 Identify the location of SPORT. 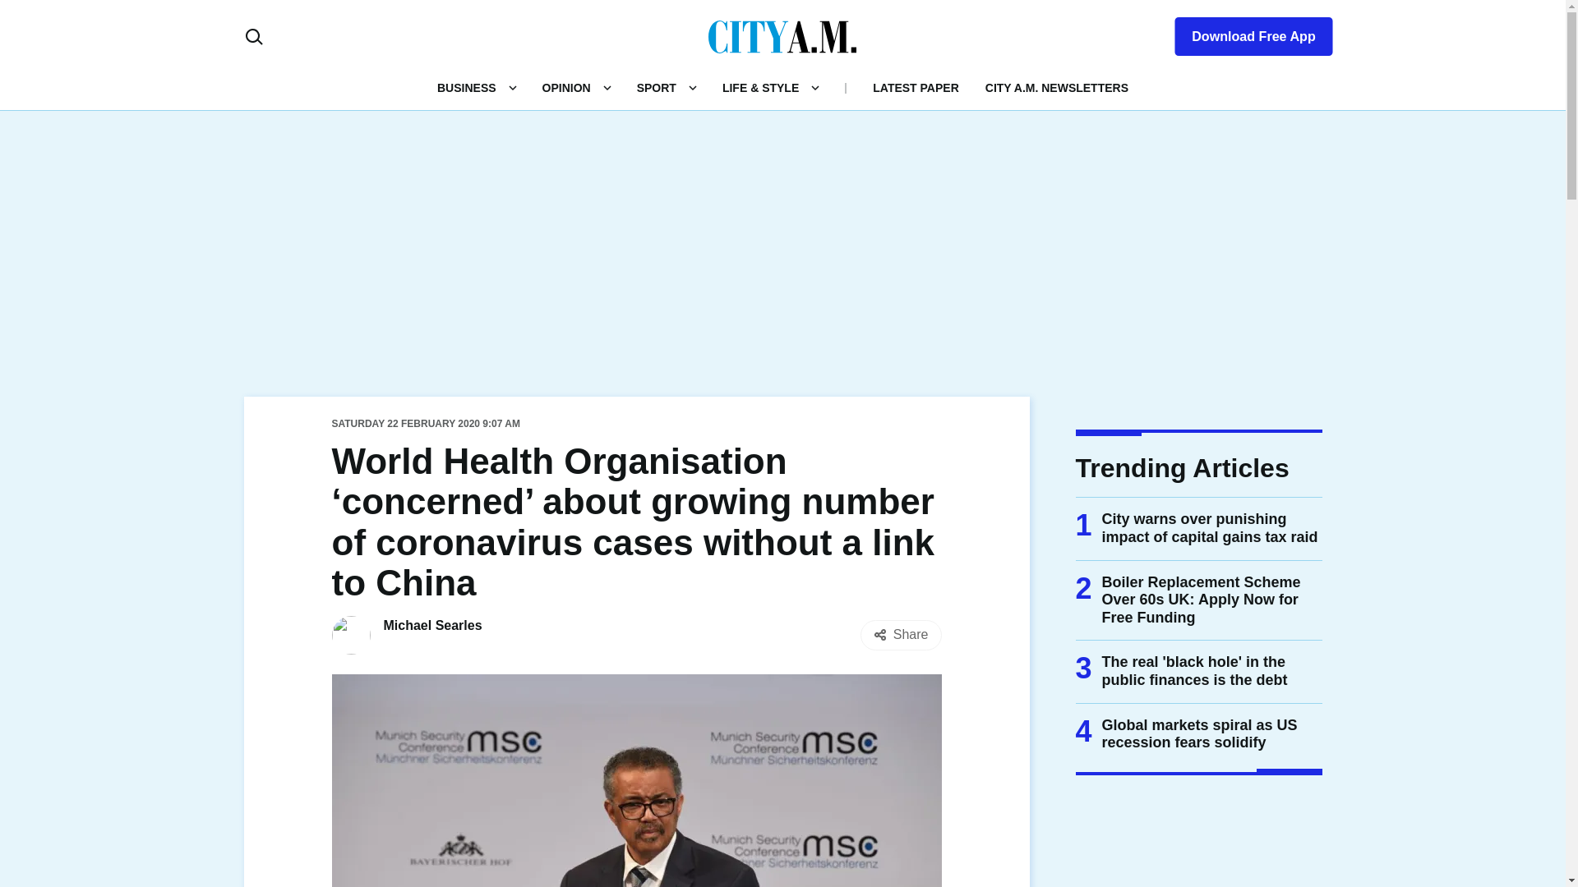
(657, 87).